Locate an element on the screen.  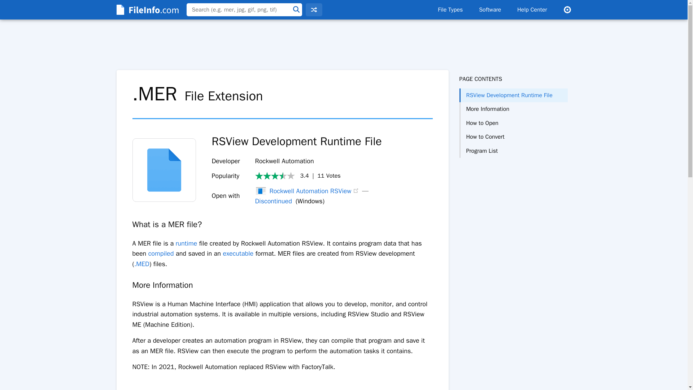
compiled is located at coordinates (161, 253).